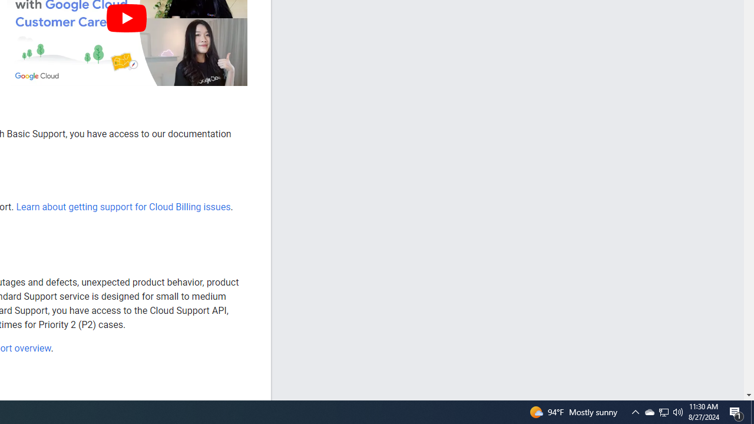 The height and width of the screenshot is (424, 754). Describe the element at coordinates (126, 18) in the screenshot. I see `Play` at that location.